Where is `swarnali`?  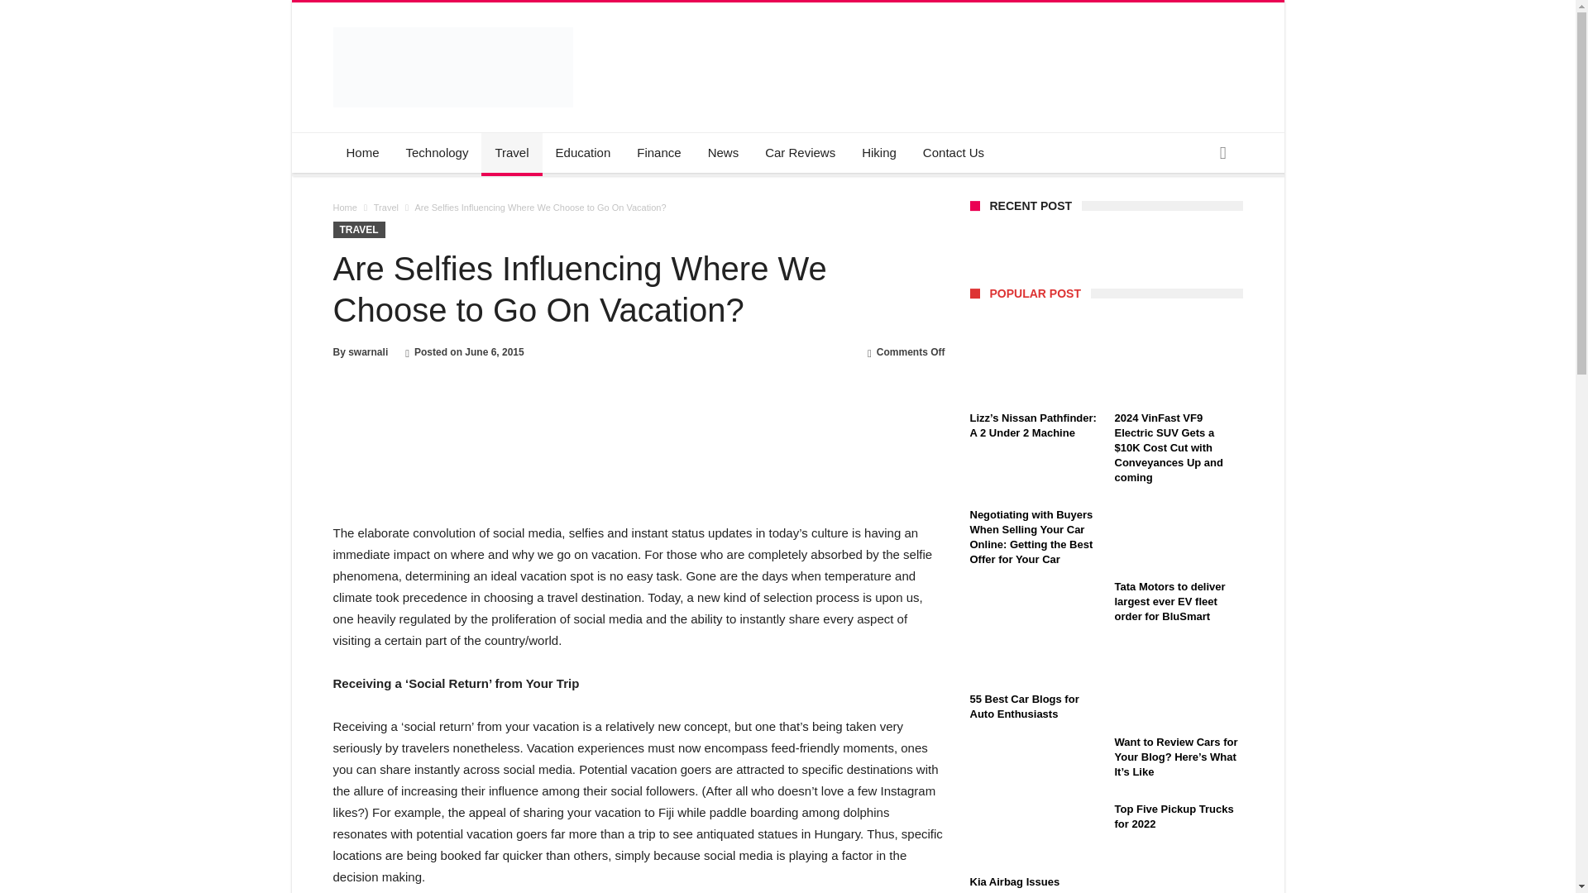
swarnali is located at coordinates (367, 352).